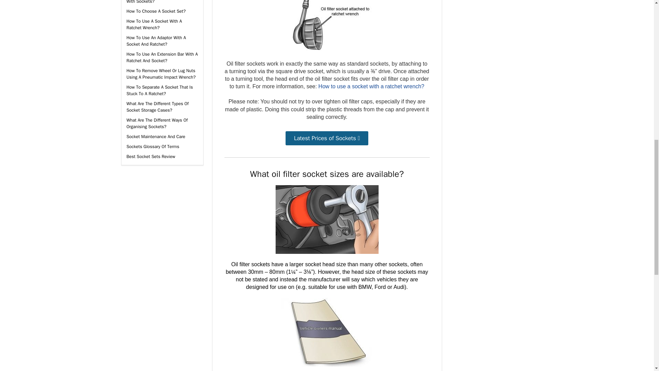 Image resolution: width=659 pixels, height=371 pixels. Describe the element at coordinates (156, 41) in the screenshot. I see `How To Use An Adaptor With A Socket And Ratchet?` at that location.